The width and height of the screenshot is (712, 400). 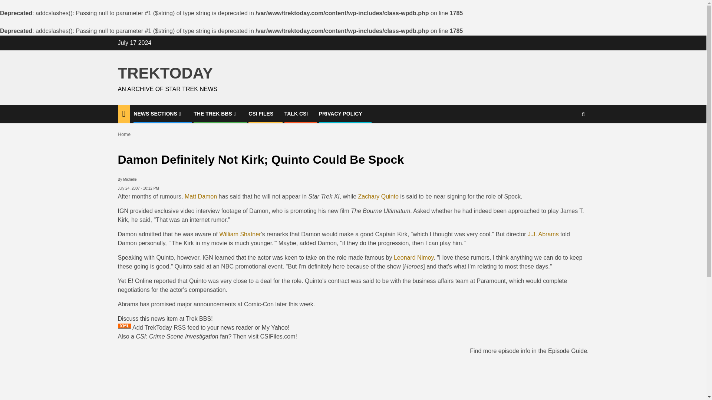 I want to click on IGN, so click(x=123, y=210).